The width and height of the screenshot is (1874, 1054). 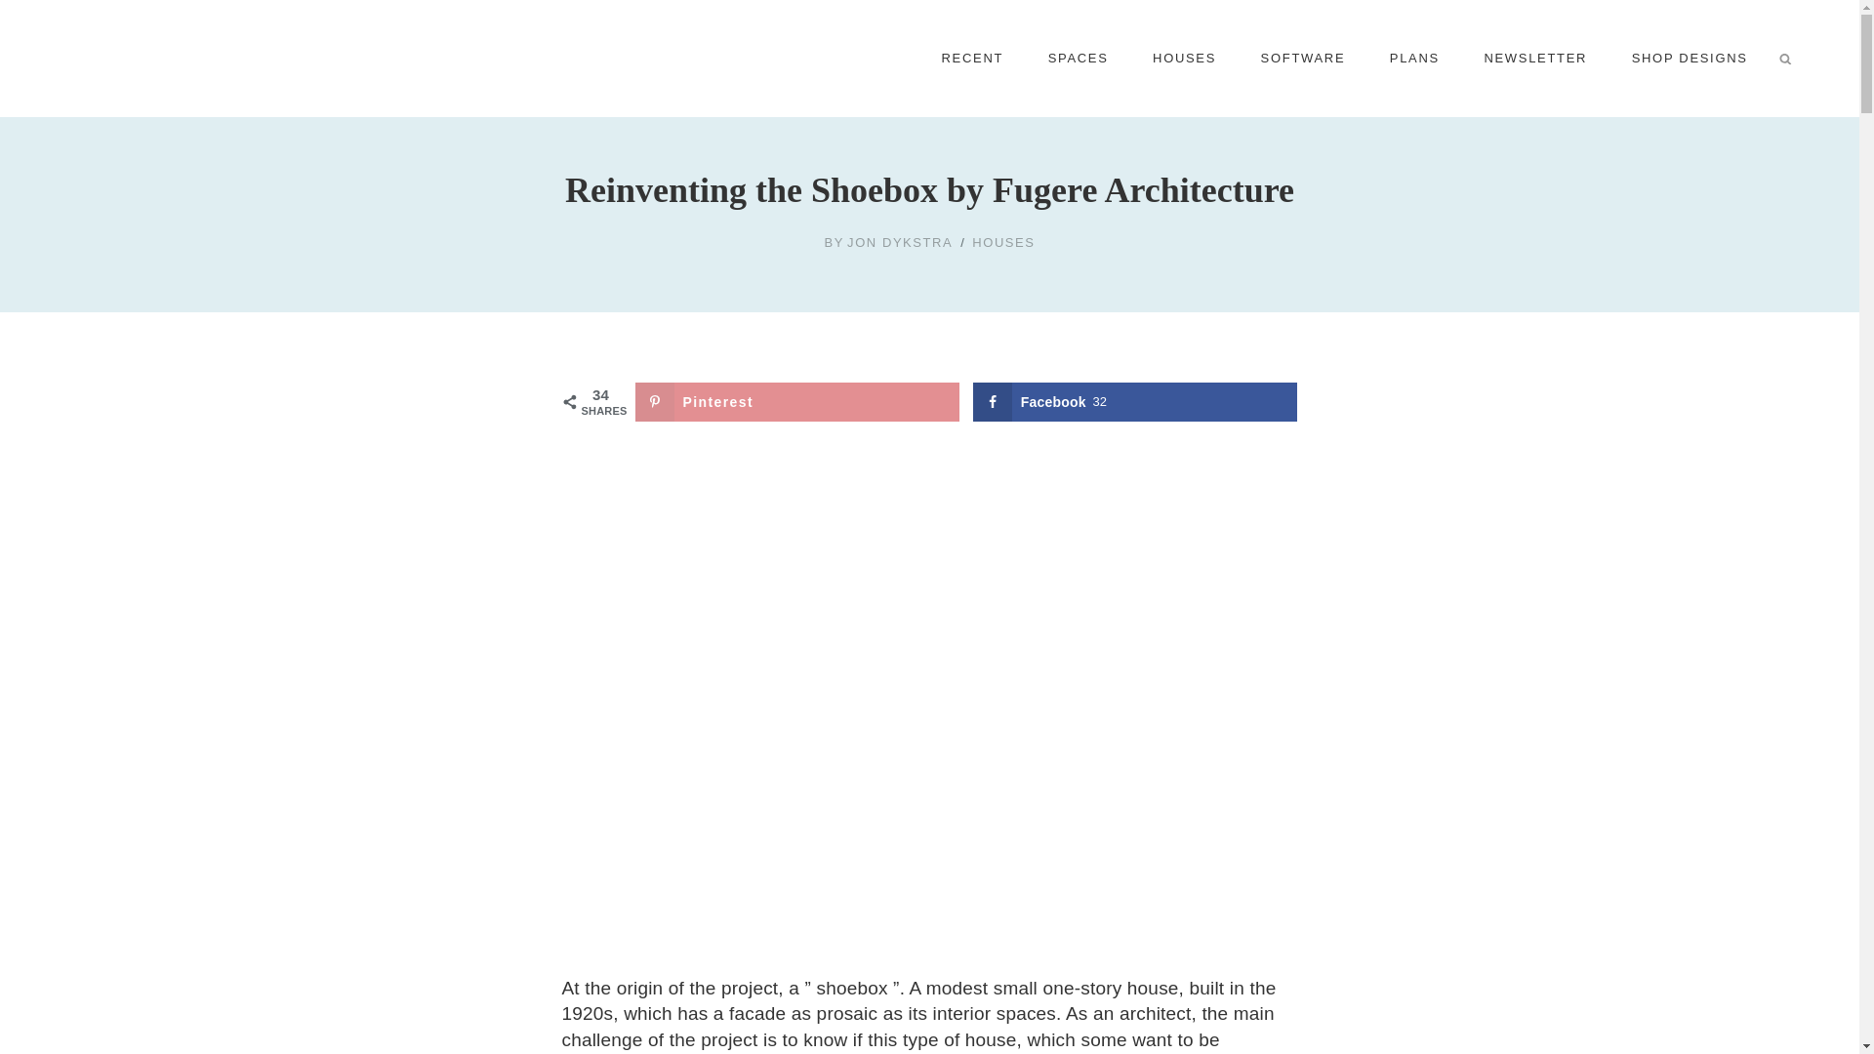 I want to click on SPACES, so click(x=1078, y=59).